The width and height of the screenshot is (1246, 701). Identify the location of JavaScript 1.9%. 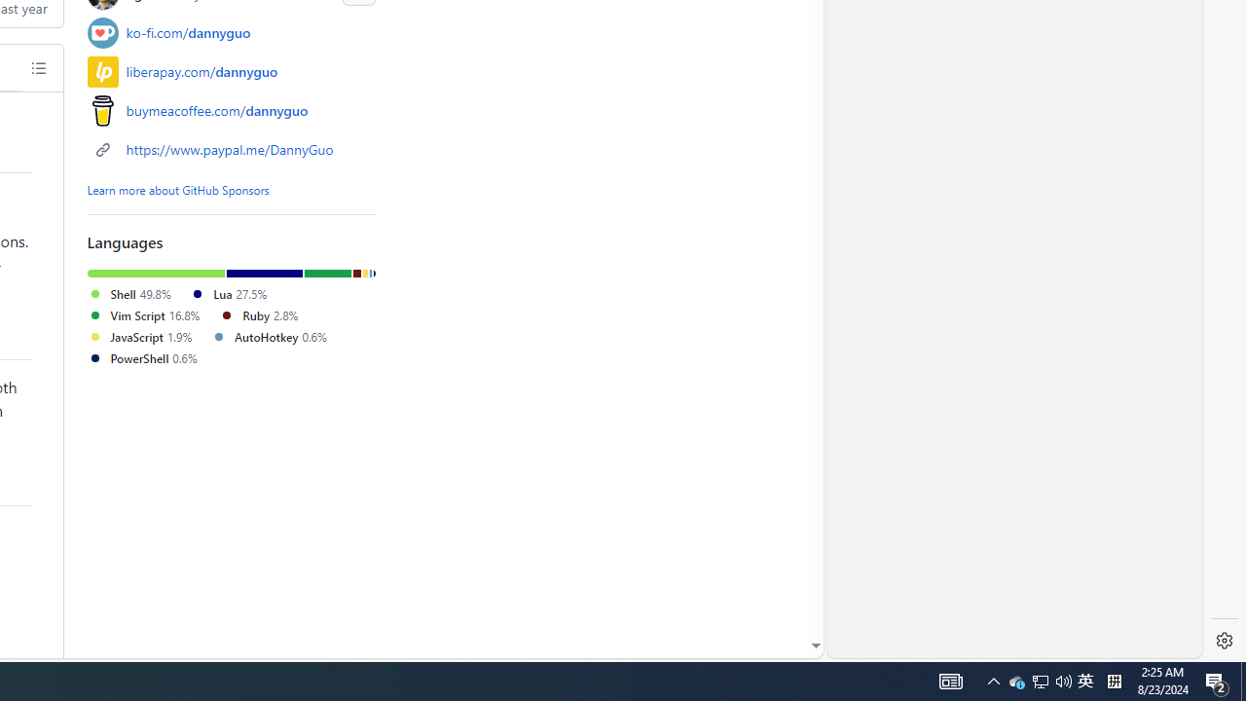
(140, 336).